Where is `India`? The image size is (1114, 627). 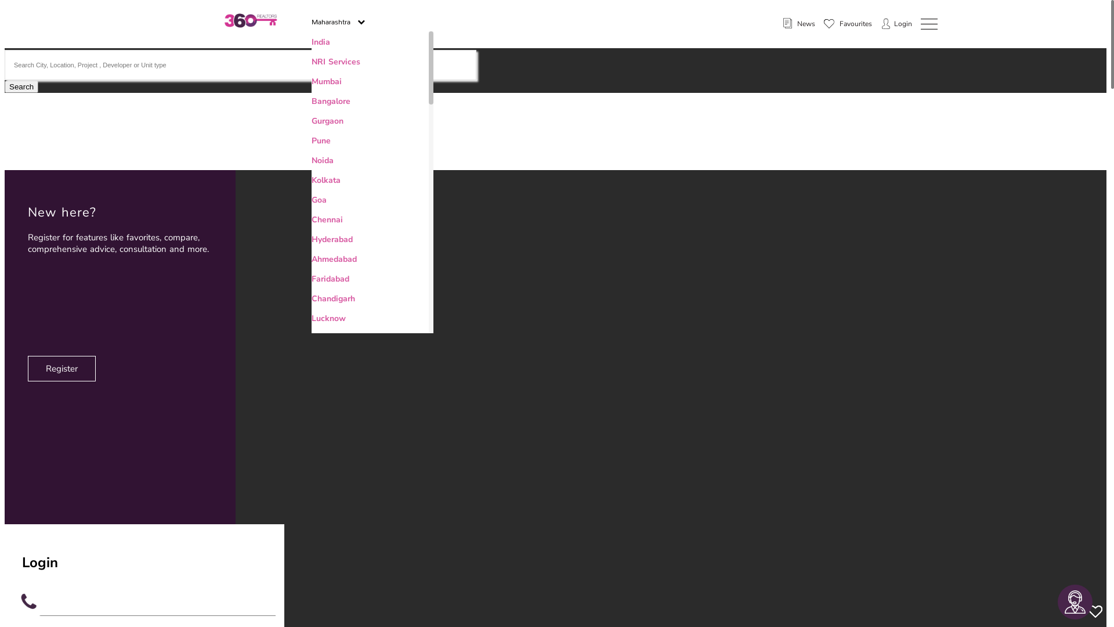 India is located at coordinates (321, 42).